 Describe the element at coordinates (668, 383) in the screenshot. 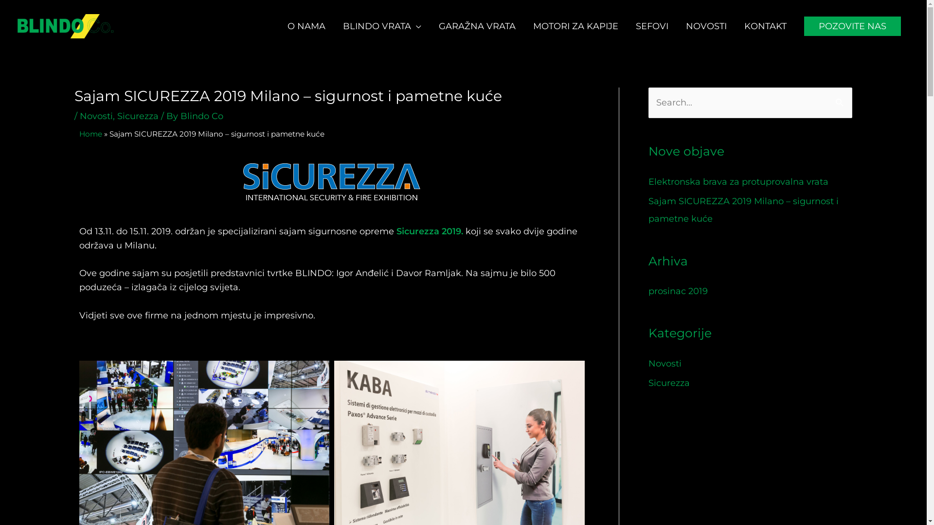

I see `Sicurezza` at that location.